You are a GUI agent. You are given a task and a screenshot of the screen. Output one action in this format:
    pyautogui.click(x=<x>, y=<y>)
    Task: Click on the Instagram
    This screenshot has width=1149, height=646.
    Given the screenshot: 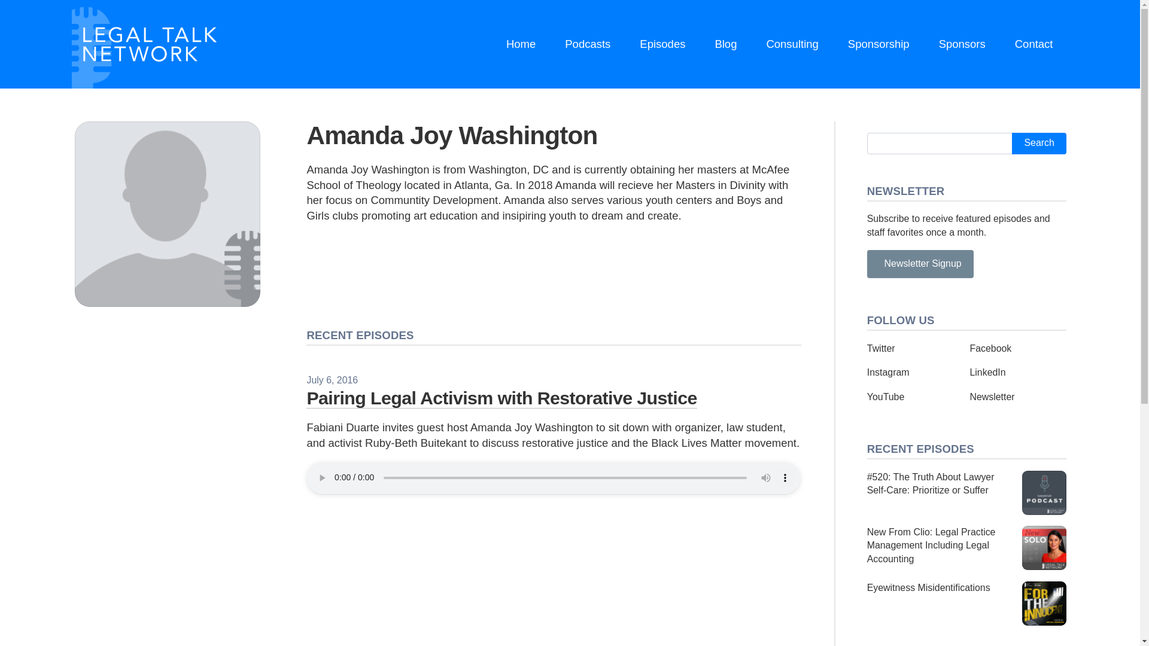 What is the action you would take?
    pyautogui.click(x=888, y=372)
    